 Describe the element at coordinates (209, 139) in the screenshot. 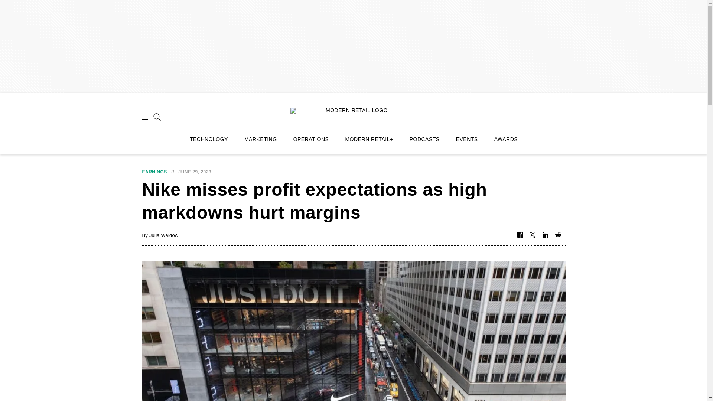

I see `TECHNOLOGY` at that location.